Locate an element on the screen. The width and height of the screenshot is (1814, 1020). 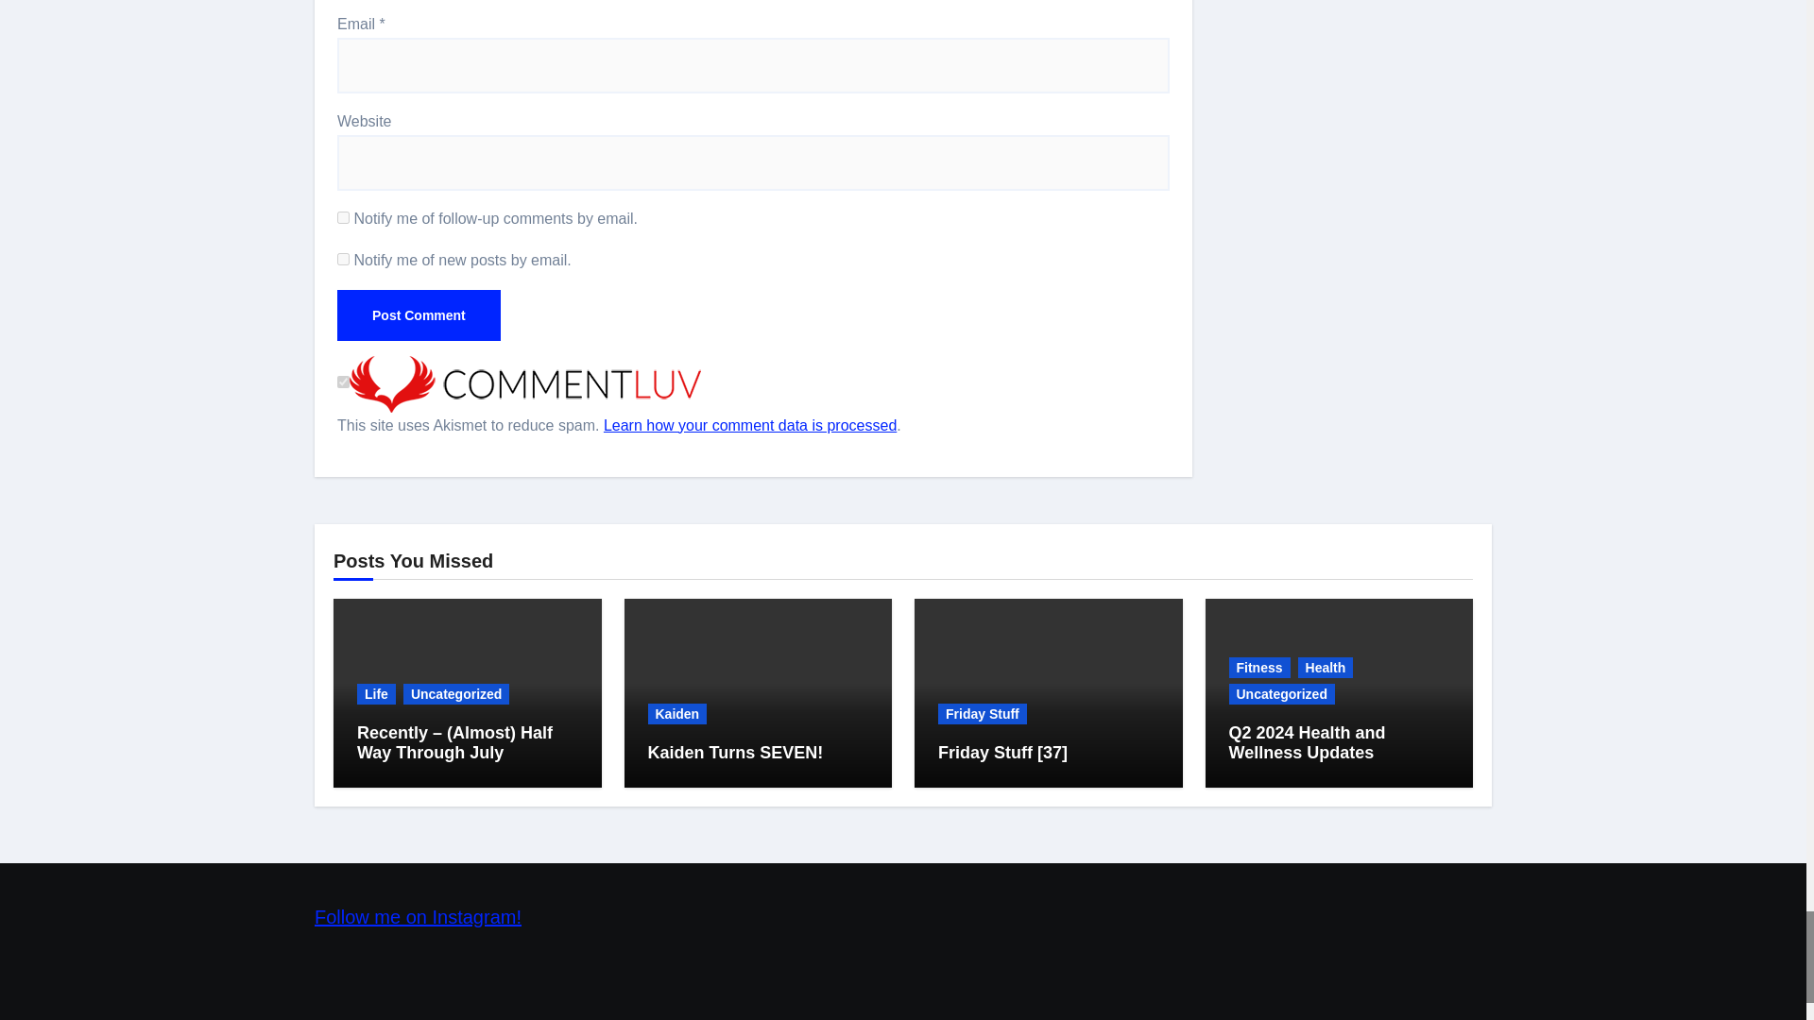
on is located at coordinates (344, 382).